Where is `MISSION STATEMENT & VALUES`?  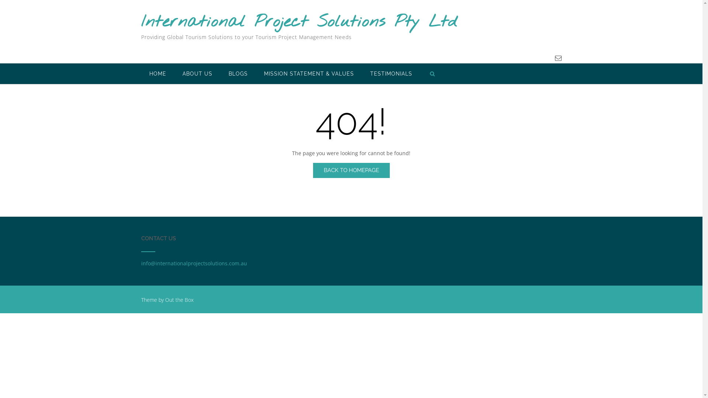
MISSION STATEMENT & VALUES is located at coordinates (309, 74).